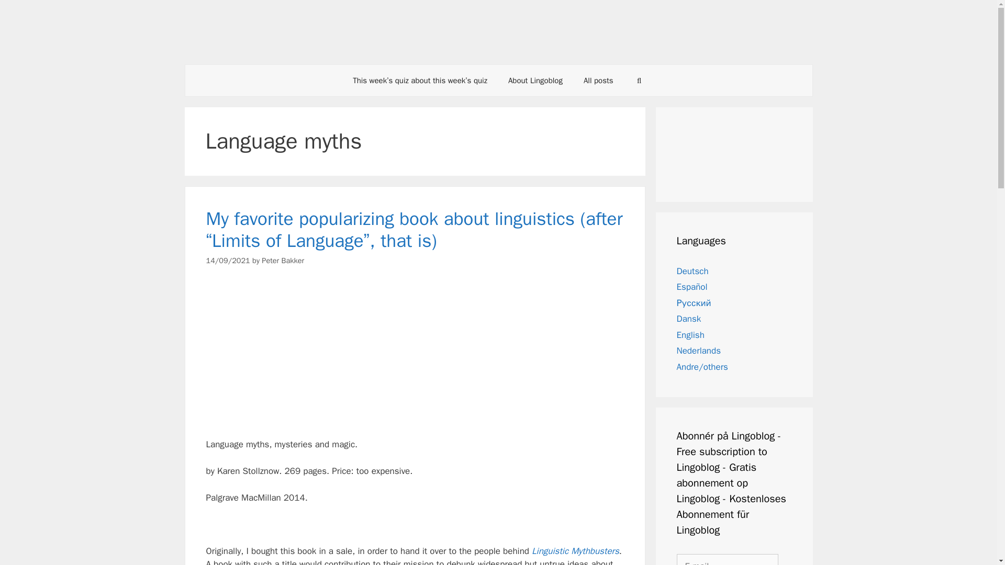  What do you see at coordinates (283, 261) in the screenshot?
I see `Peter Bakker` at bounding box center [283, 261].